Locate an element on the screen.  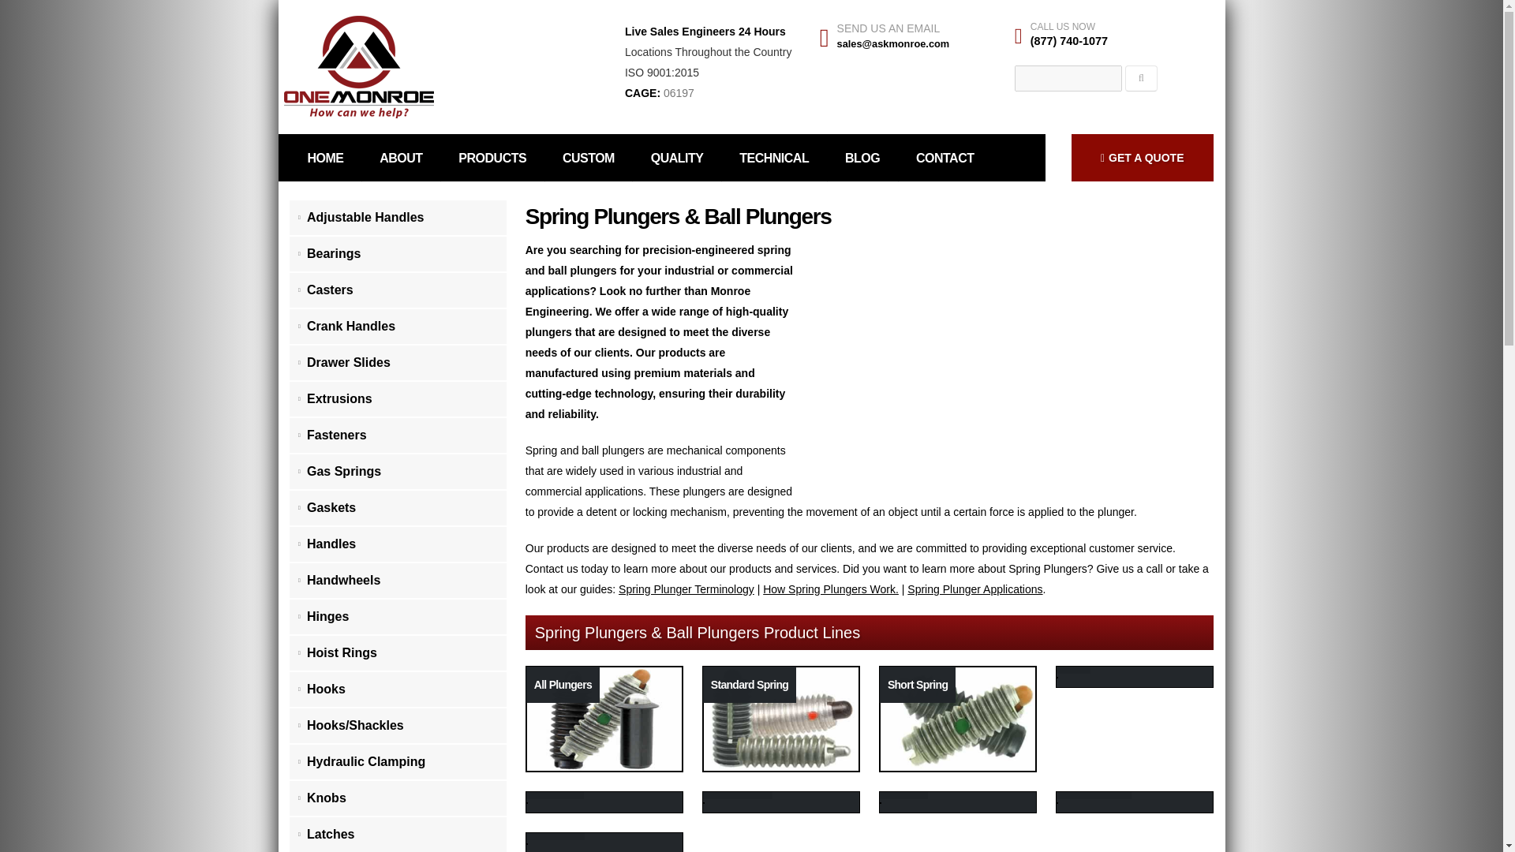
ABOUT is located at coordinates (401, 158).